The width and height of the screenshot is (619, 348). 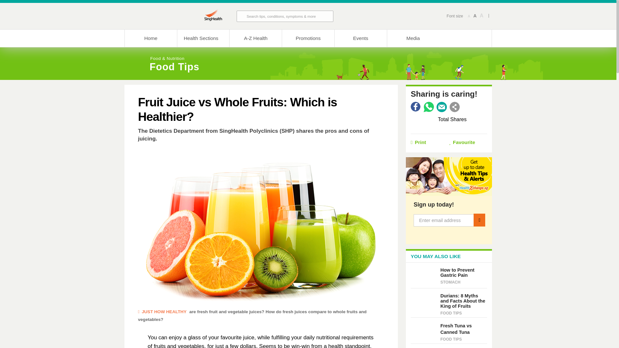 I want to click on Media, so click(x=413, y=38).